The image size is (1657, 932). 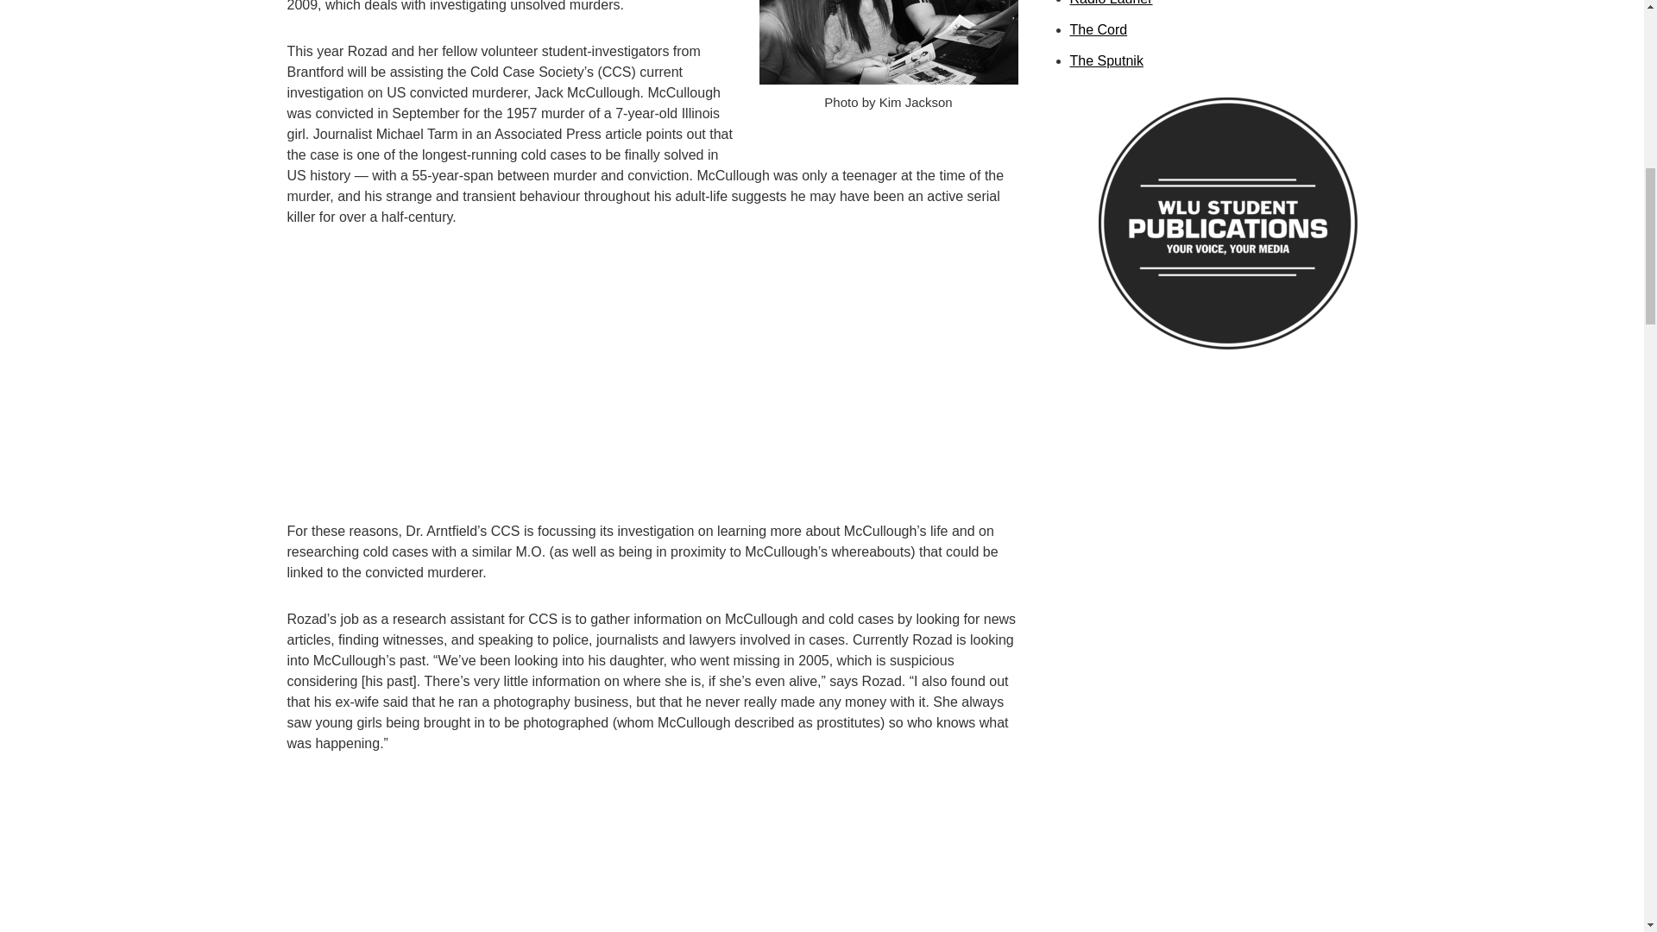 I want to click on Advertisement, so click(x=652, y=856).